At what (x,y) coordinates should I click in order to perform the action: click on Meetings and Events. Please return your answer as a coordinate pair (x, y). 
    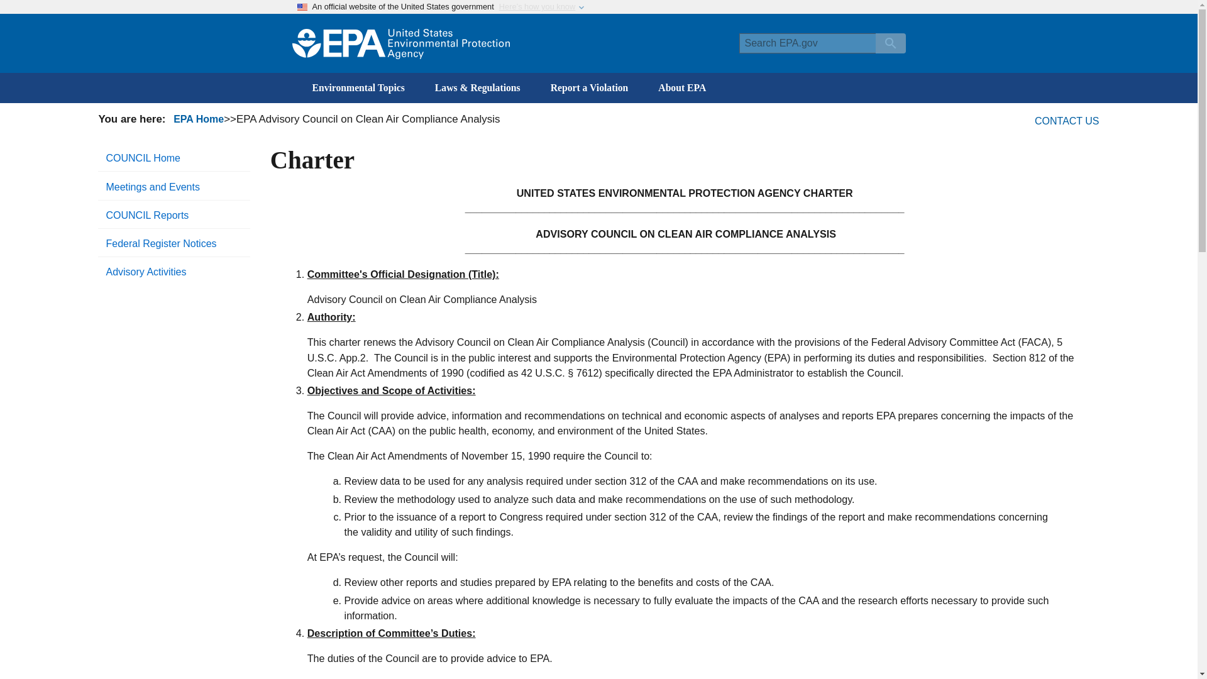
    Looking at the image, I should click on (174, 187).